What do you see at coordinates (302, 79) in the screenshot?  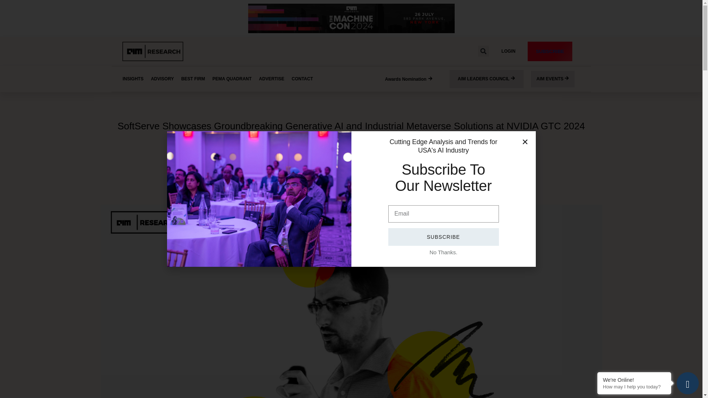 I see `CONTACT` at bounding box center [302, 79].